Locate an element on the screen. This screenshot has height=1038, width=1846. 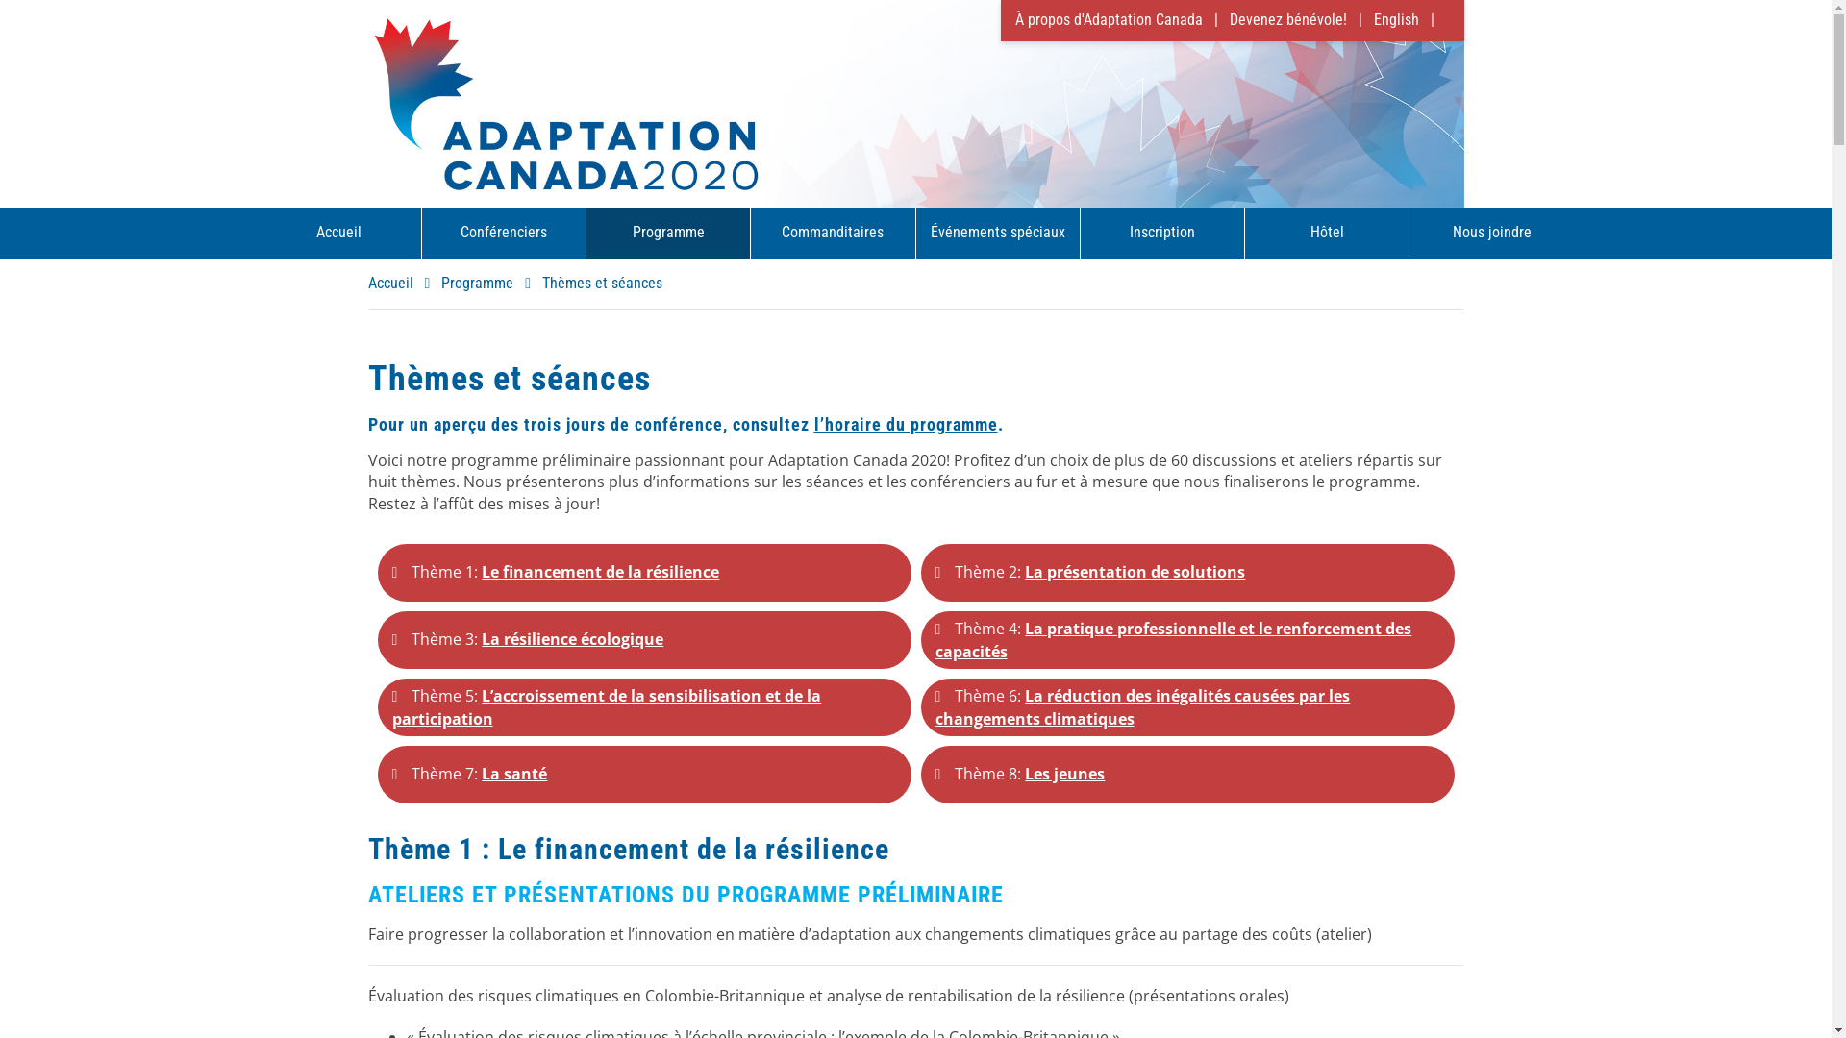
English is located at coordinates (1409, 19).